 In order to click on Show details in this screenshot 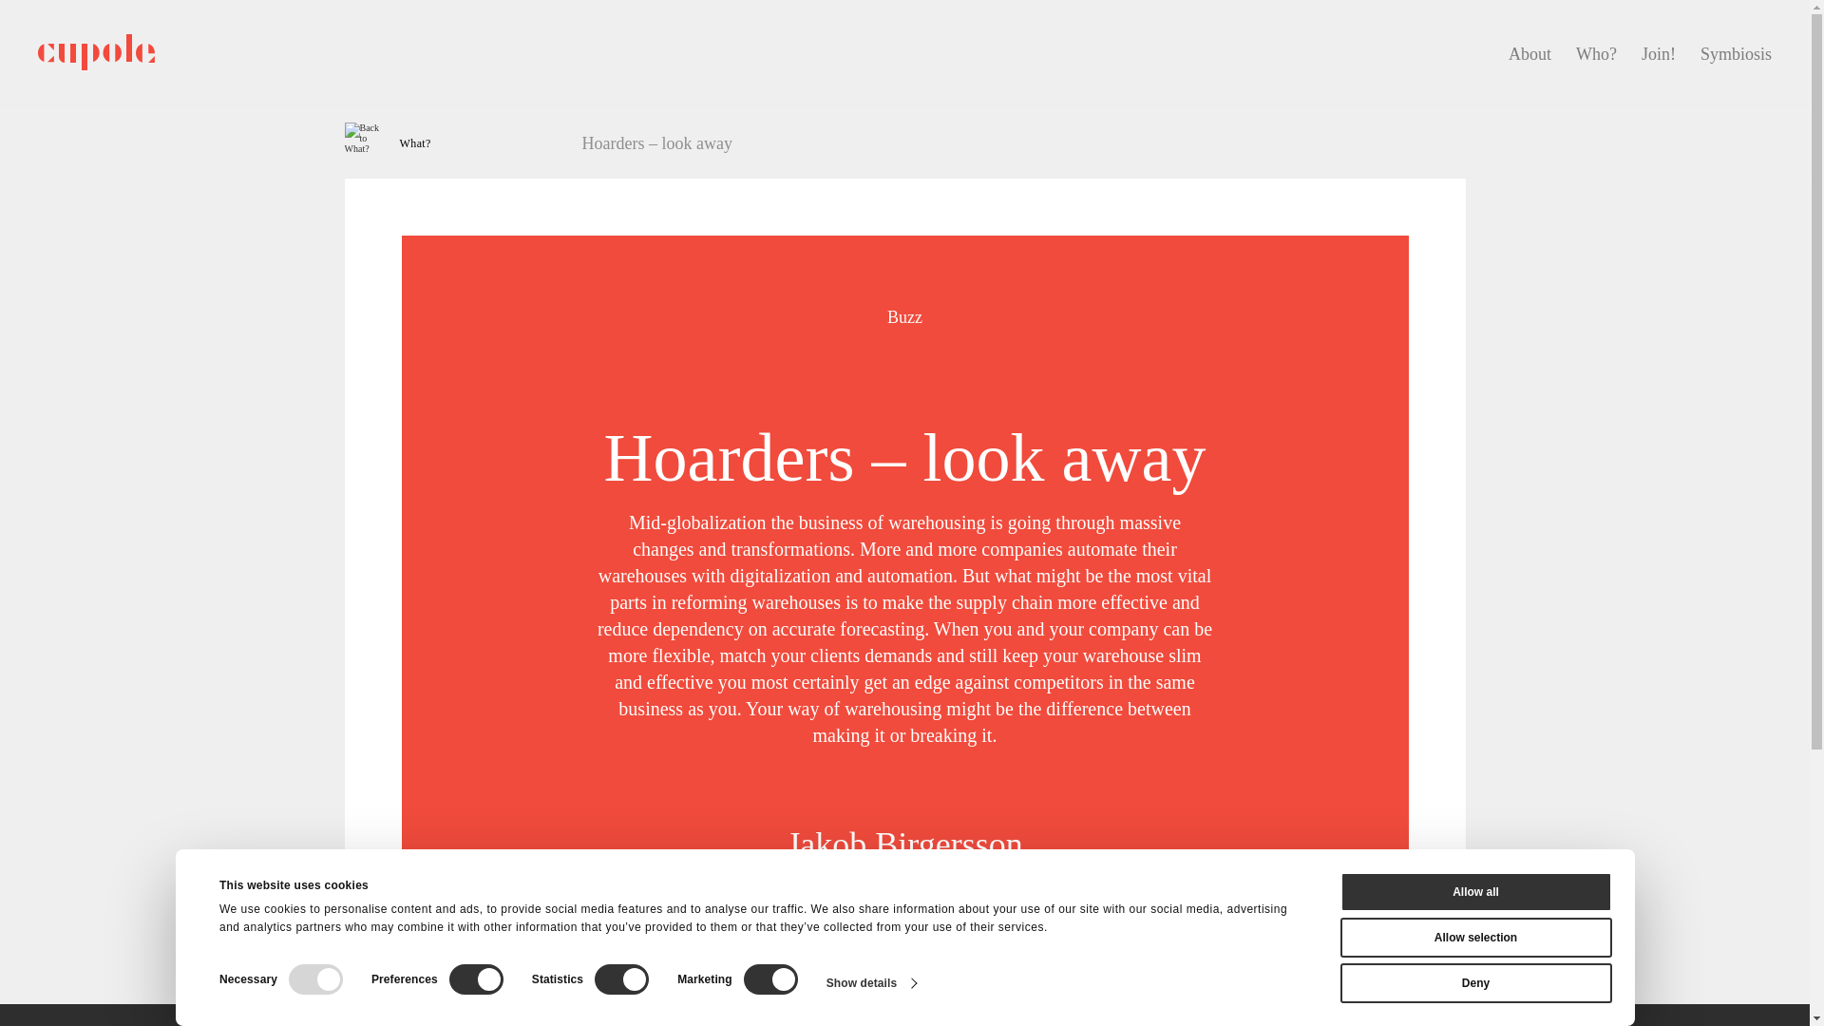, I will do `click(870, 982)`.